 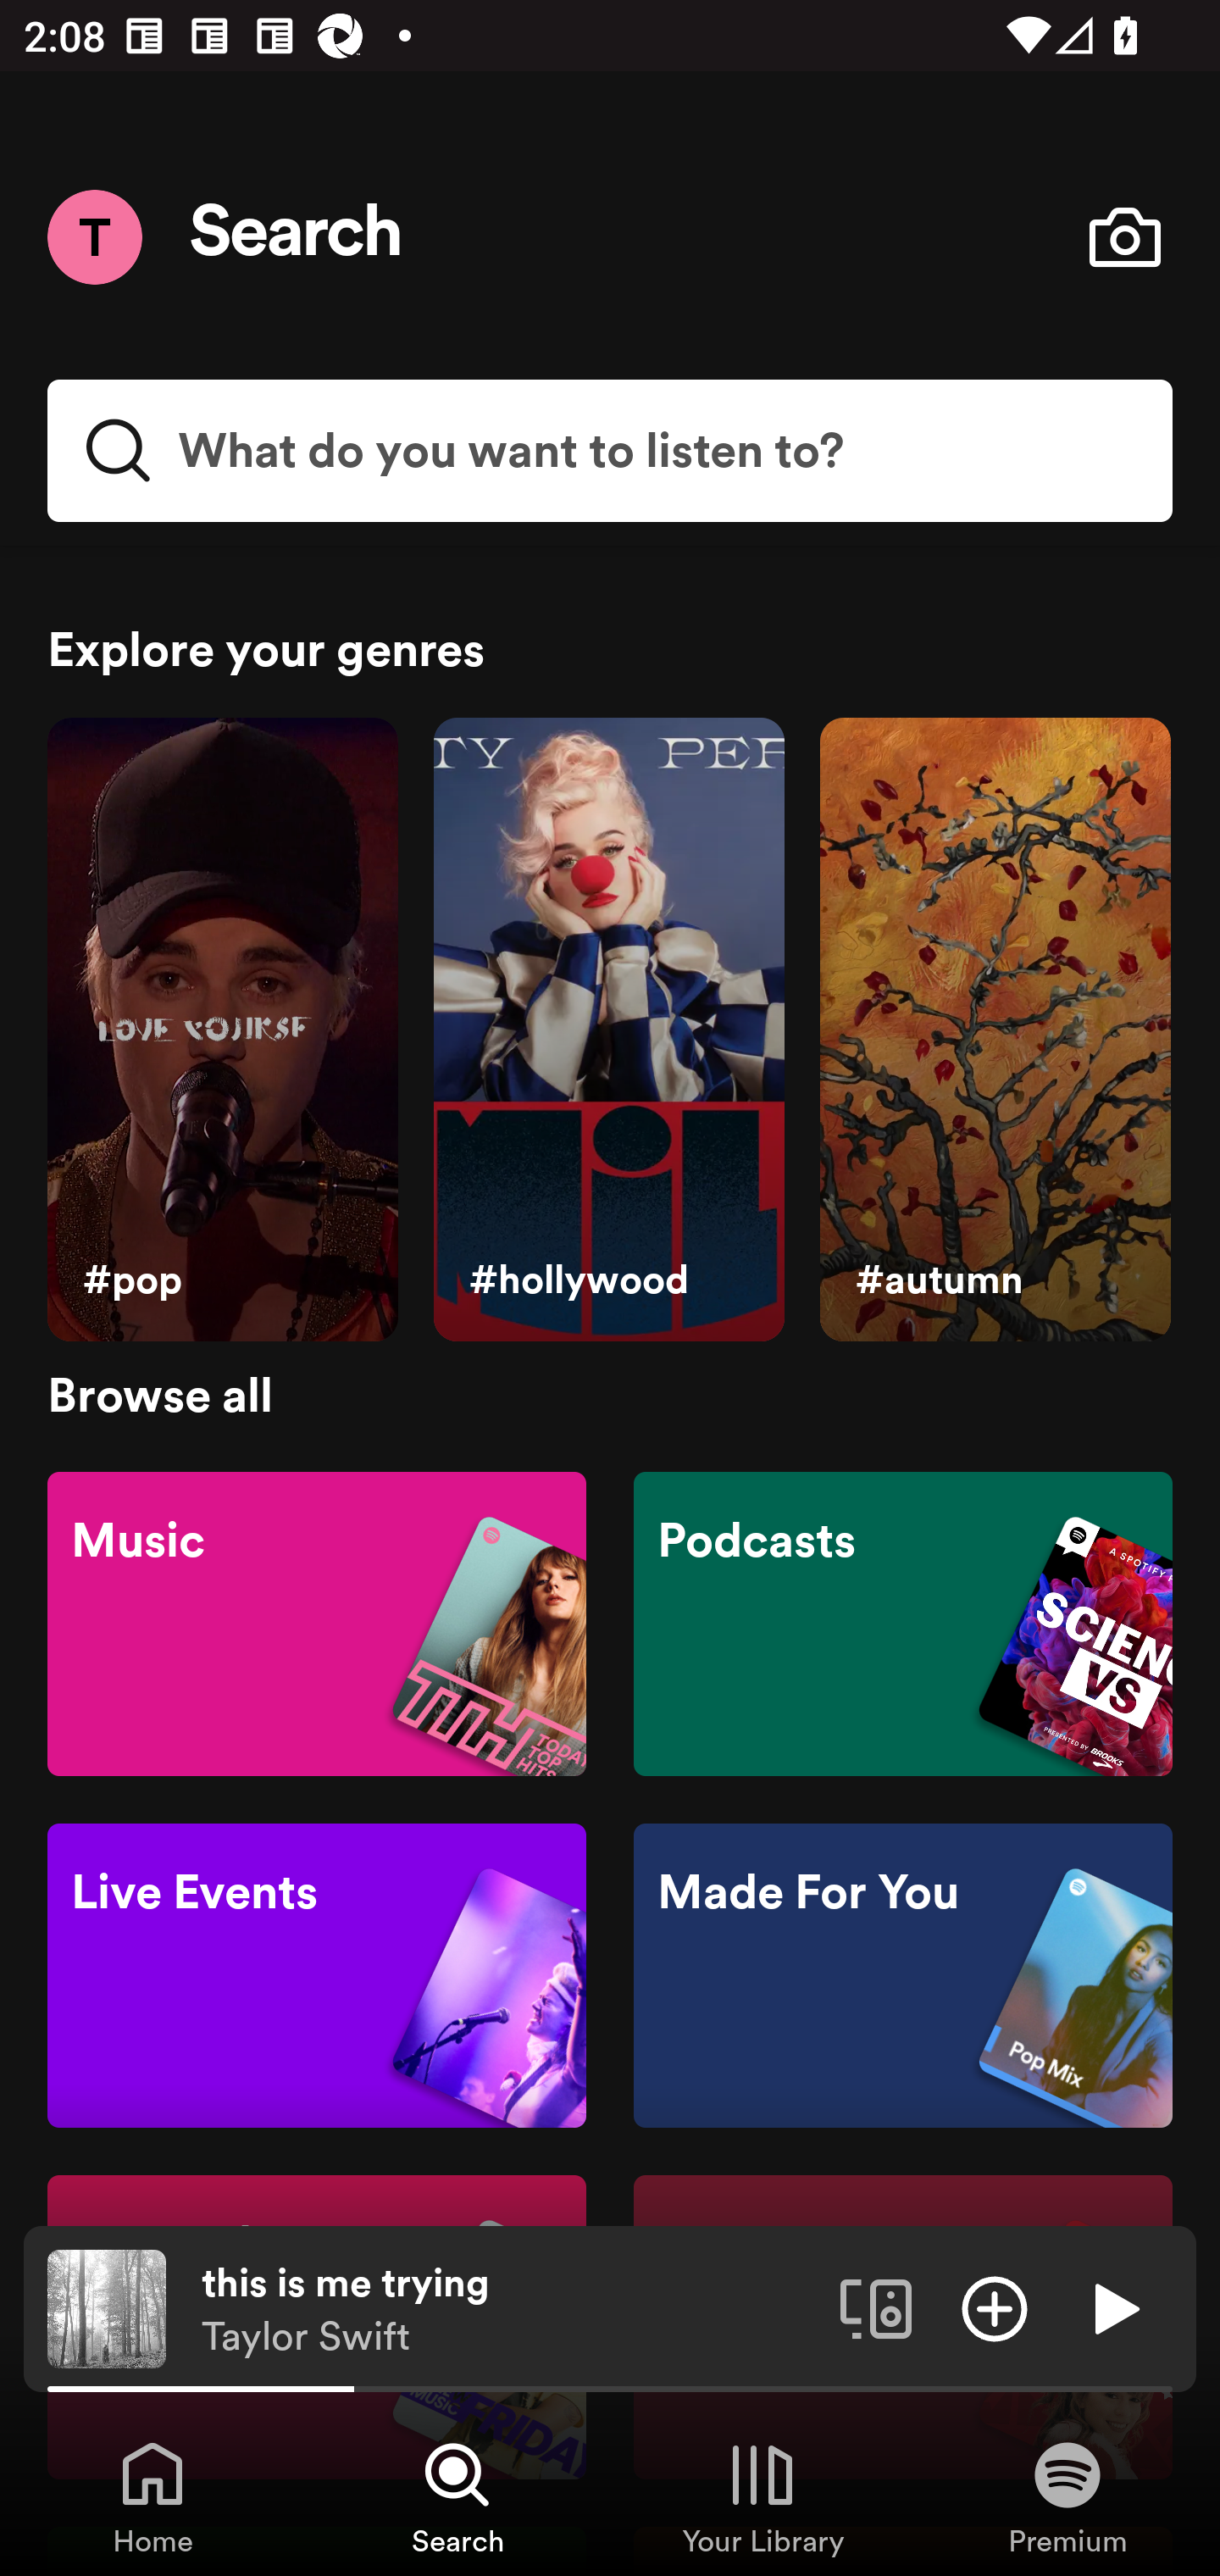 I want to click on Open camera, so click(x=1124, y=237).